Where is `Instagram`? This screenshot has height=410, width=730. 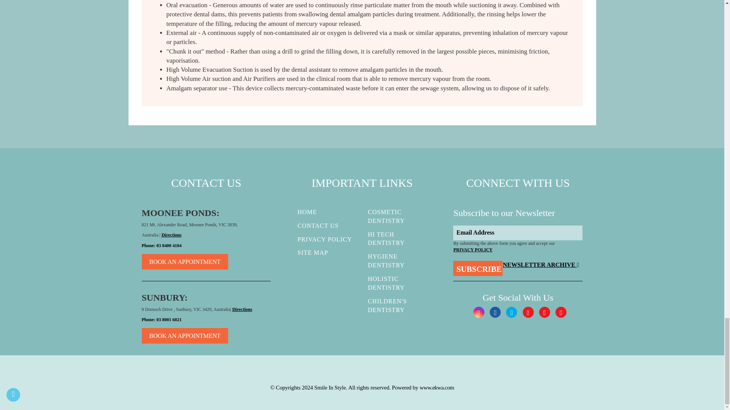
Instagram is located at coordinates (479, 312).